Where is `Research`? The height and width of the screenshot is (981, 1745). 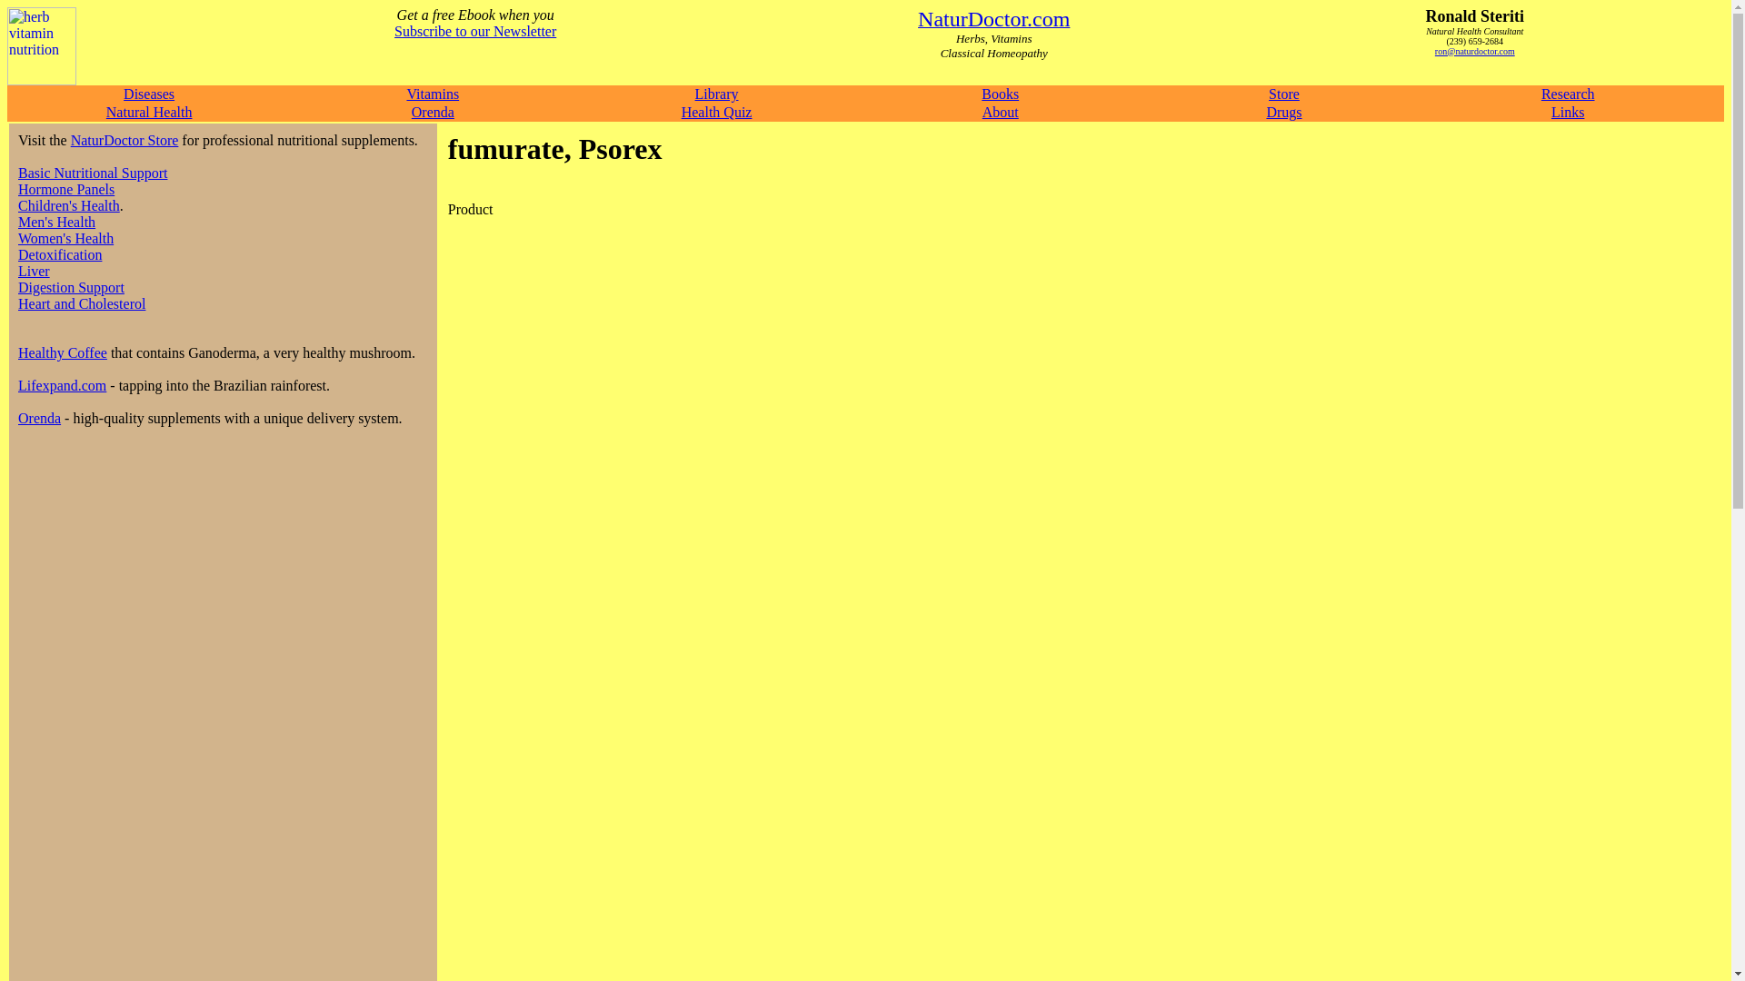
Research is located at coordinates (1567, 94).